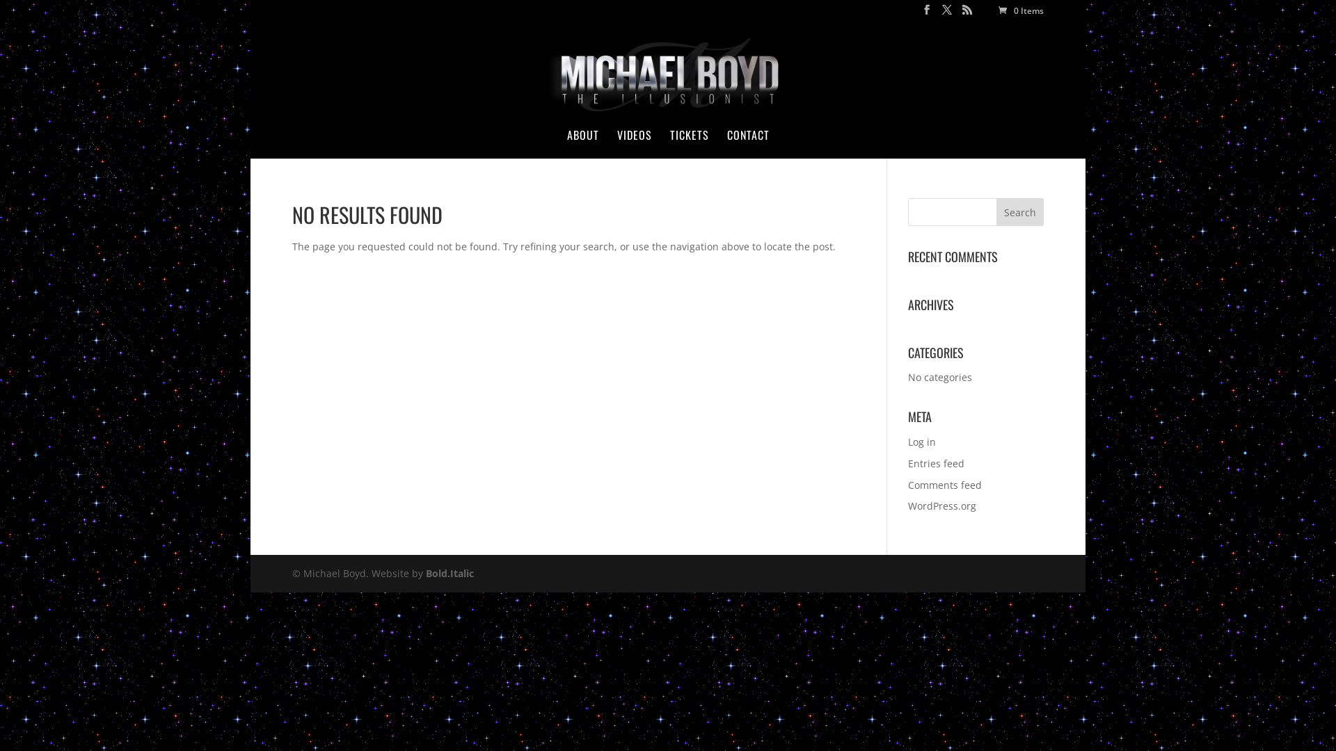 The height and width of the screenshot is (751, 1336). Describe the element at coordinates (634, 143) in the screenshot. I see `VIDEOS` at that location.